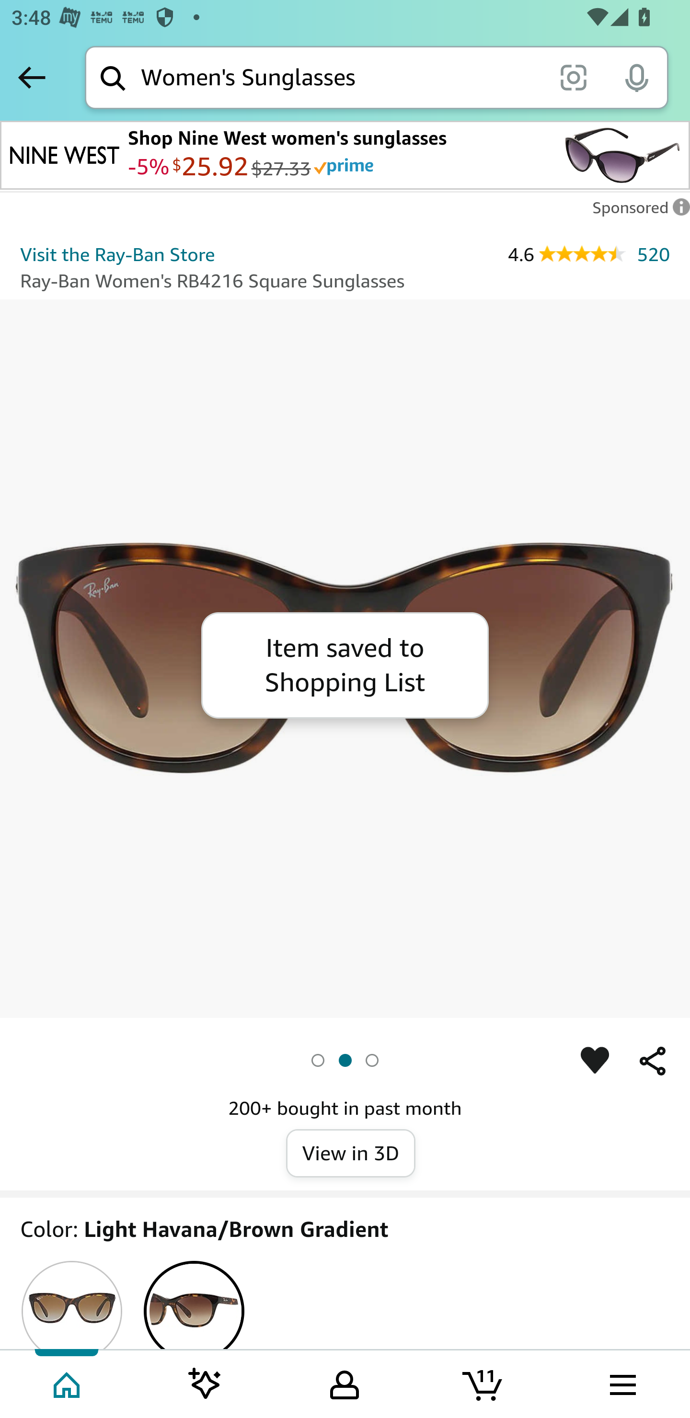 The width and height of the screenshot is (690, 1418). Describe the element at coordinates (621, 1383) in the screenshot. I see `Browse menu Tab 5 of 5` at that location.